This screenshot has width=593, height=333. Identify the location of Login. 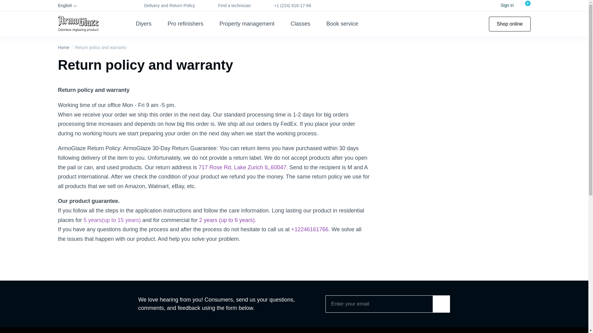
(503, 6).